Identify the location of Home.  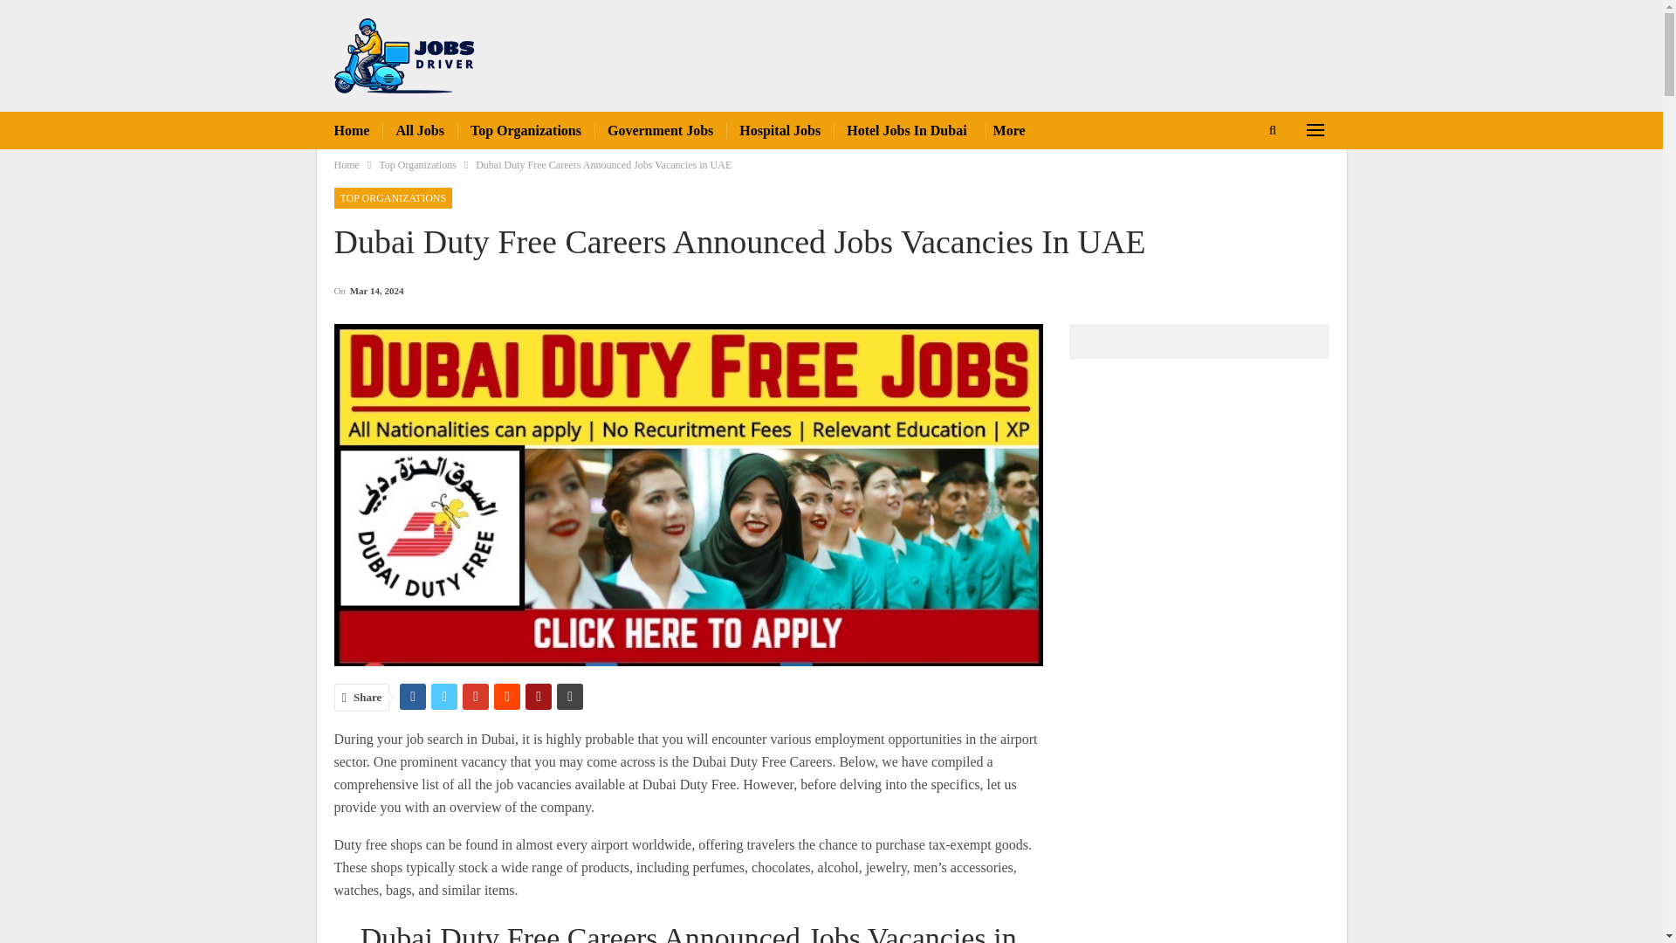
(346, 164).